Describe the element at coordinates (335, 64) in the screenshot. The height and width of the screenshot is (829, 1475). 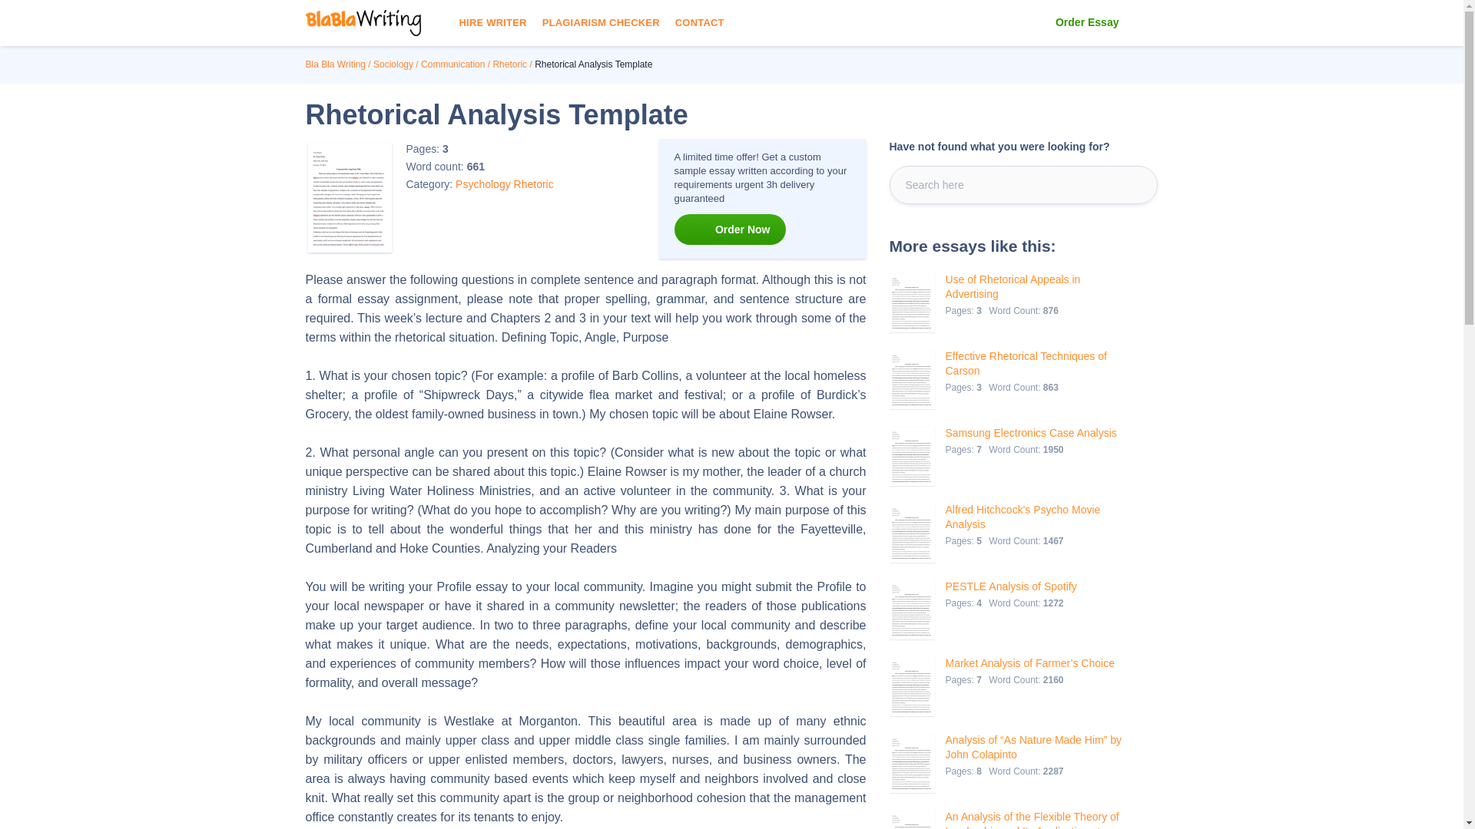
I see `Bla Bla Writing` at that location.